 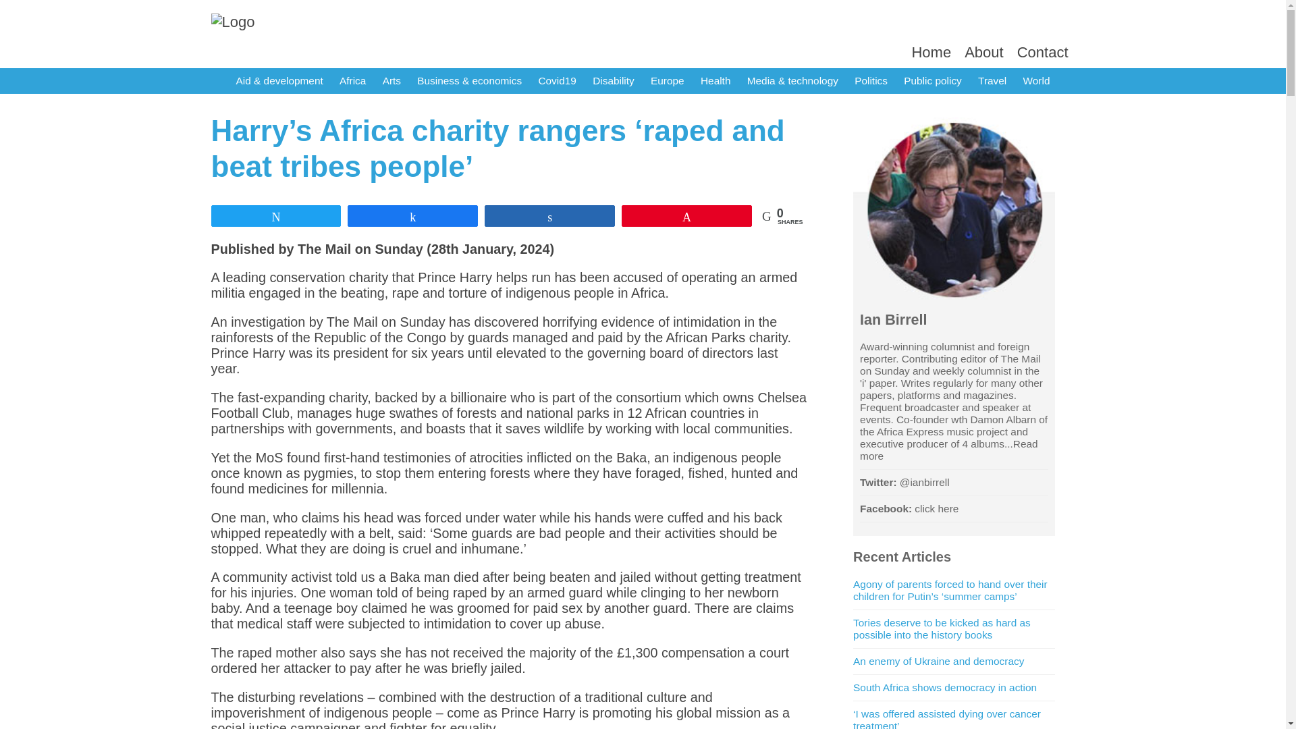 What do you see at coordinates (931, 51) in the screenshot?
I see `Home` at bounding box center [931, 51].